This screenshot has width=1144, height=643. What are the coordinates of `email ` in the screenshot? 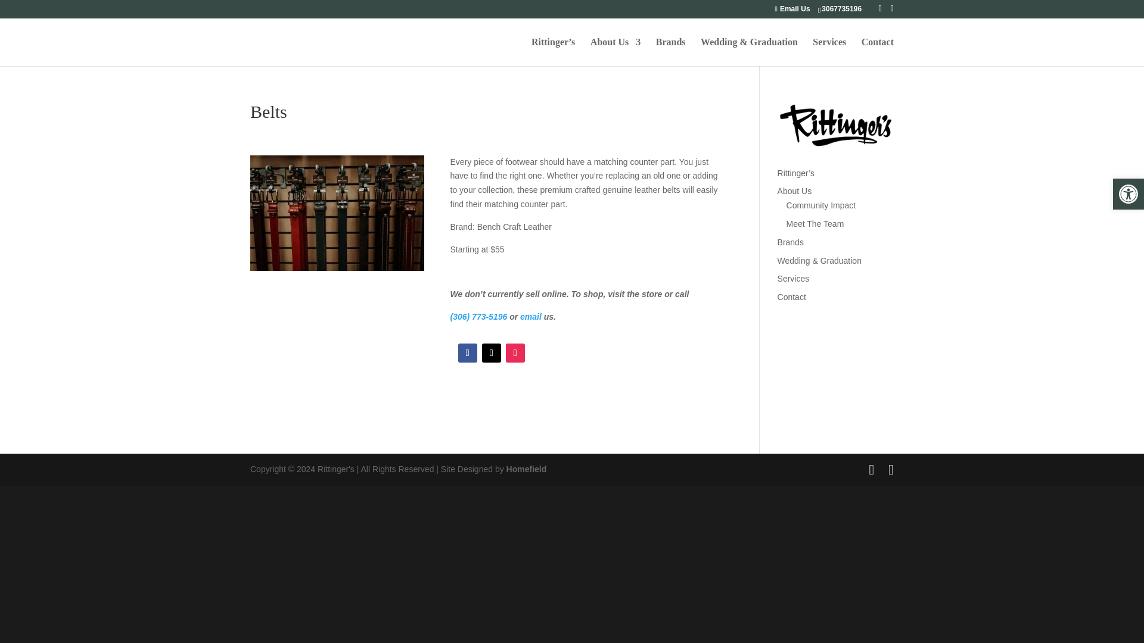 It's located at (532, 317).